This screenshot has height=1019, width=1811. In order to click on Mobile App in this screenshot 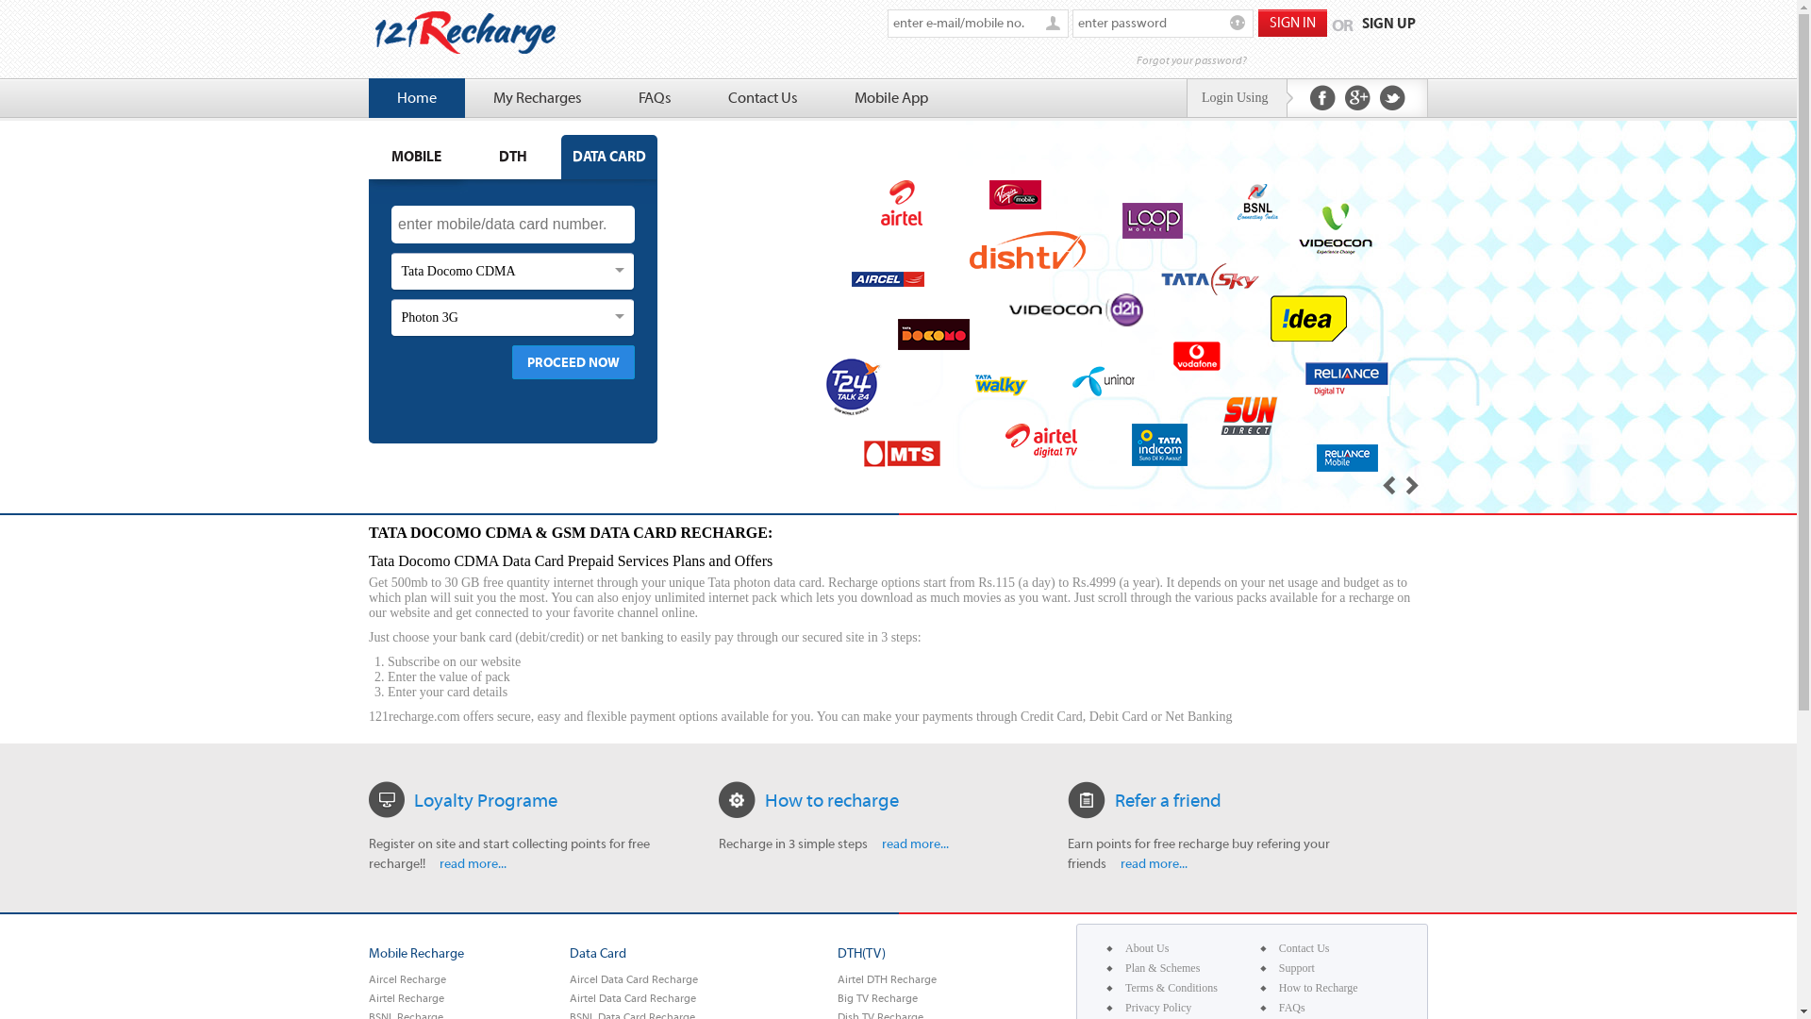, I will do `click(890, 98)`.